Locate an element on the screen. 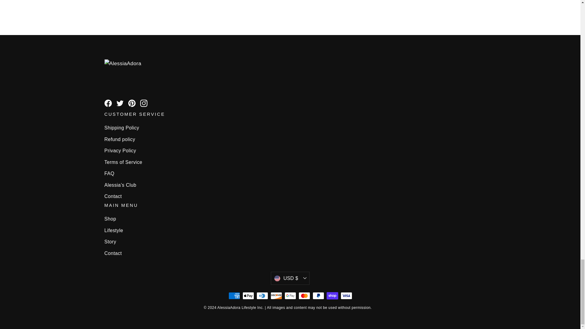 This screenshot has width=585, height=329. Diners Club is located at coordinates (262, 295).